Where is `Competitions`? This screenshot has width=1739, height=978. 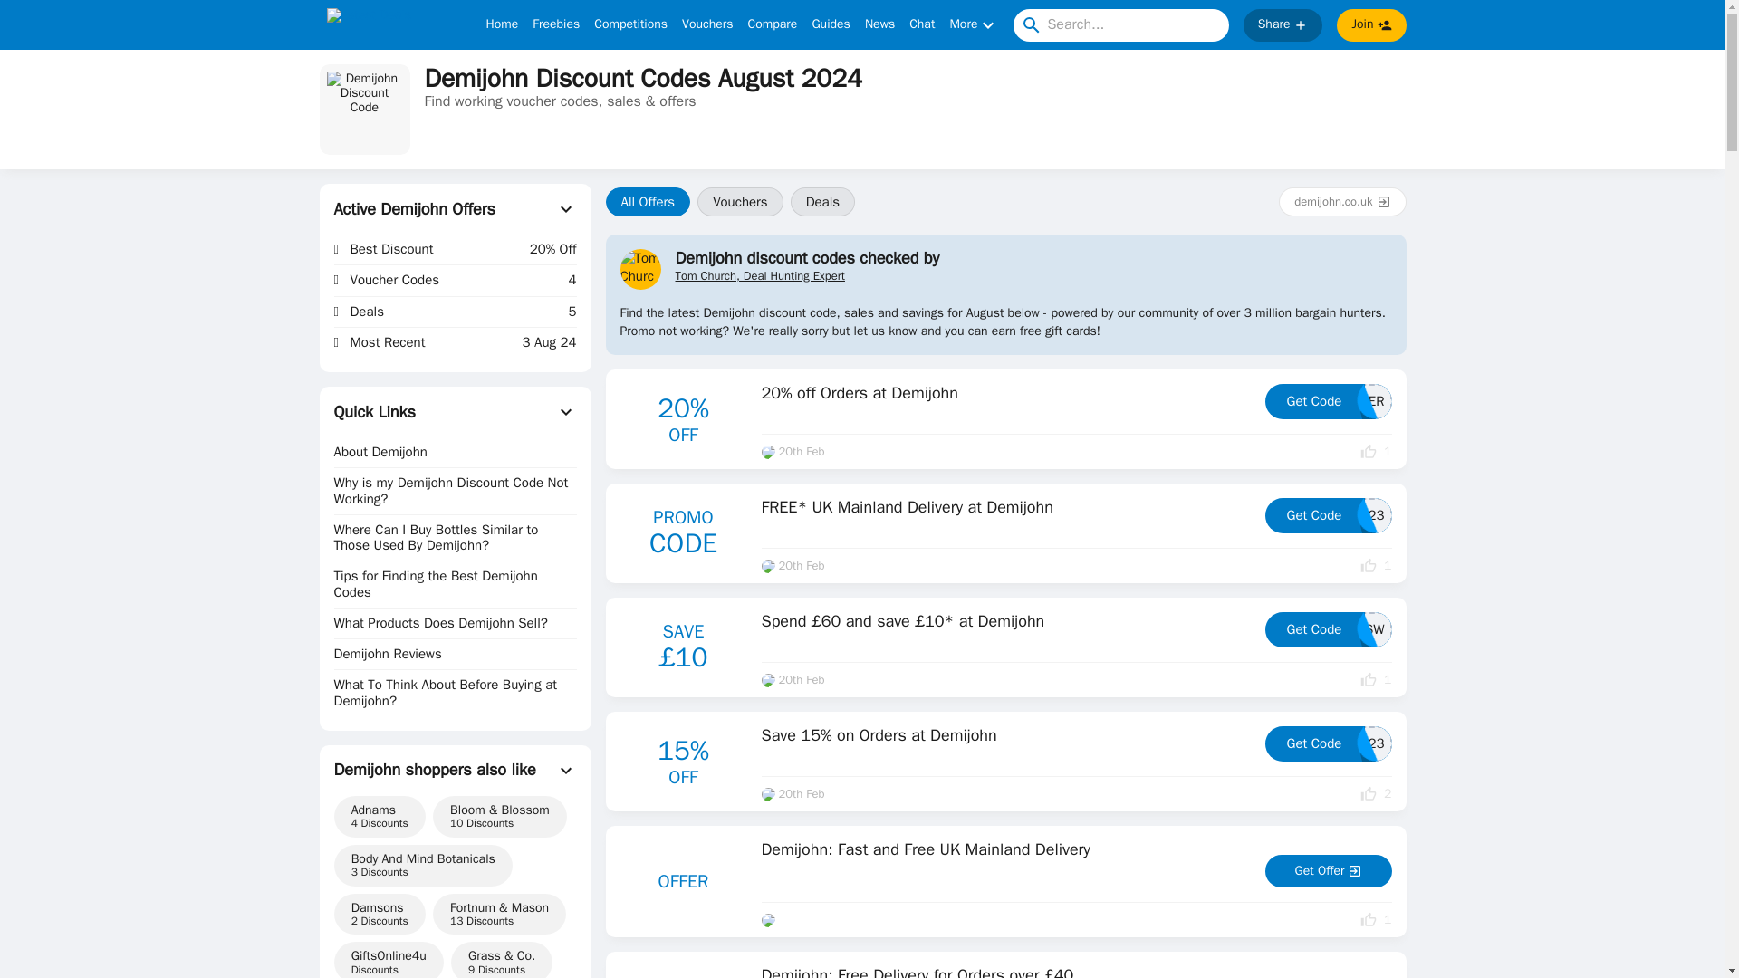
Competitions is located at coordinates (630, 25).